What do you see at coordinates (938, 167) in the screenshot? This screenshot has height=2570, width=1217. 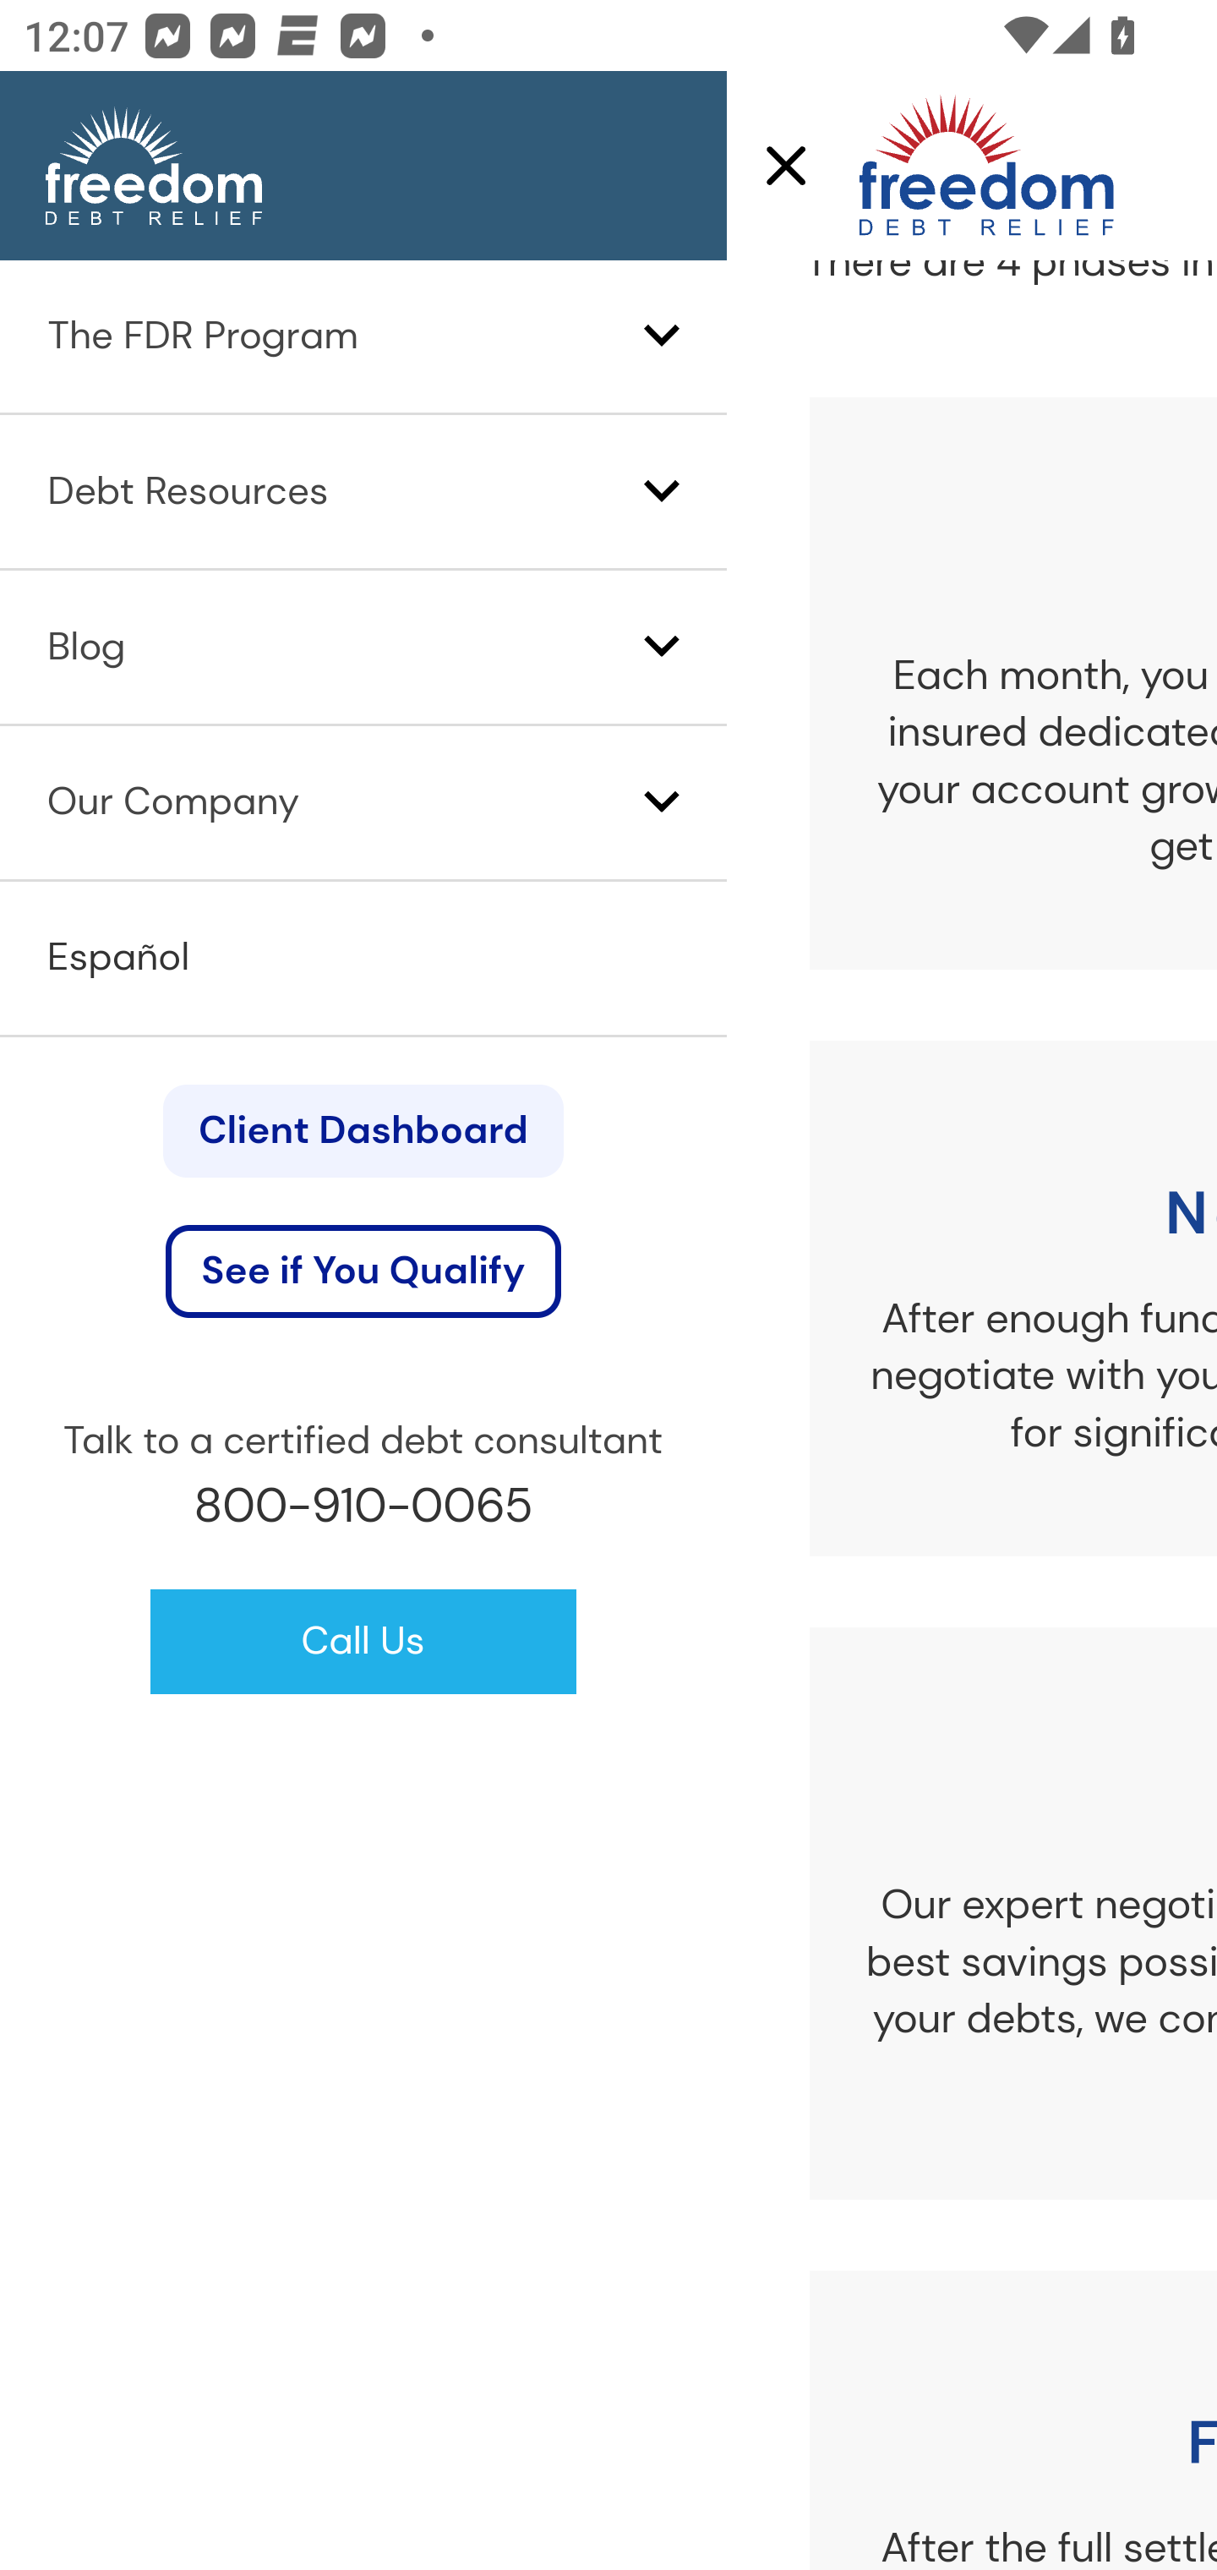 I see `Freedom Debt Relief` at bounding box center [938, 167].